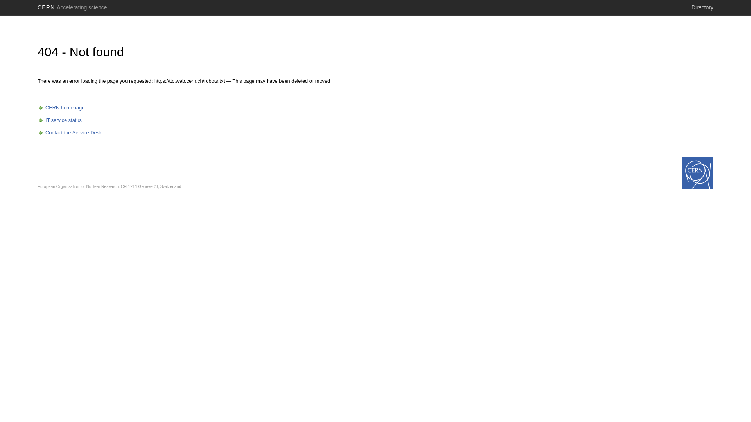 Image resolution: width=751 pixels, height=422 pixels. I want to click on Directory, so click(702, 7).